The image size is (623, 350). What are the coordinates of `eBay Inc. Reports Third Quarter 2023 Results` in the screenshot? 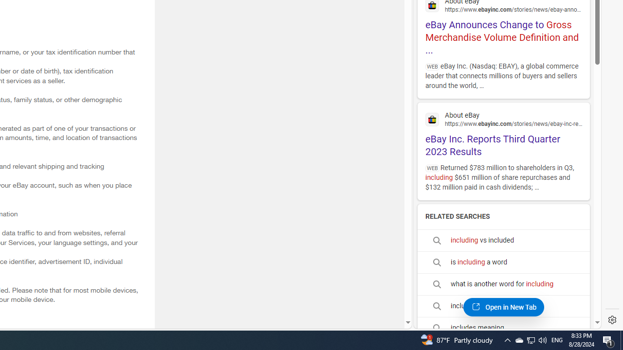 It's located at (503, 133).